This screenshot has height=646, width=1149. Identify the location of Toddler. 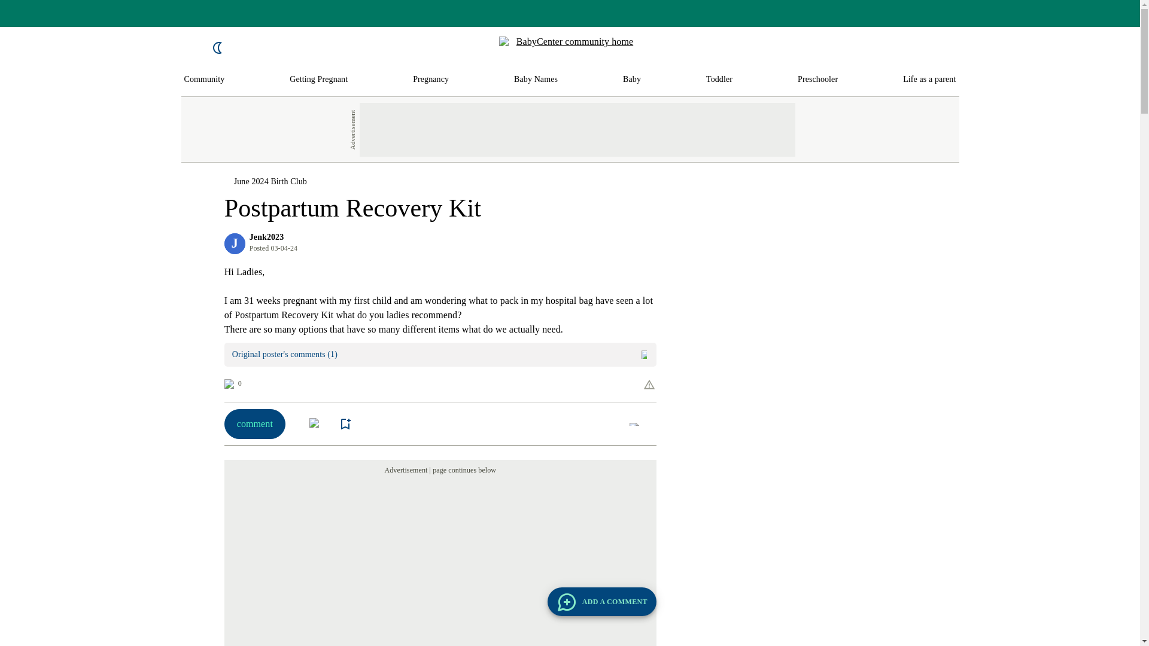
(719, 80).